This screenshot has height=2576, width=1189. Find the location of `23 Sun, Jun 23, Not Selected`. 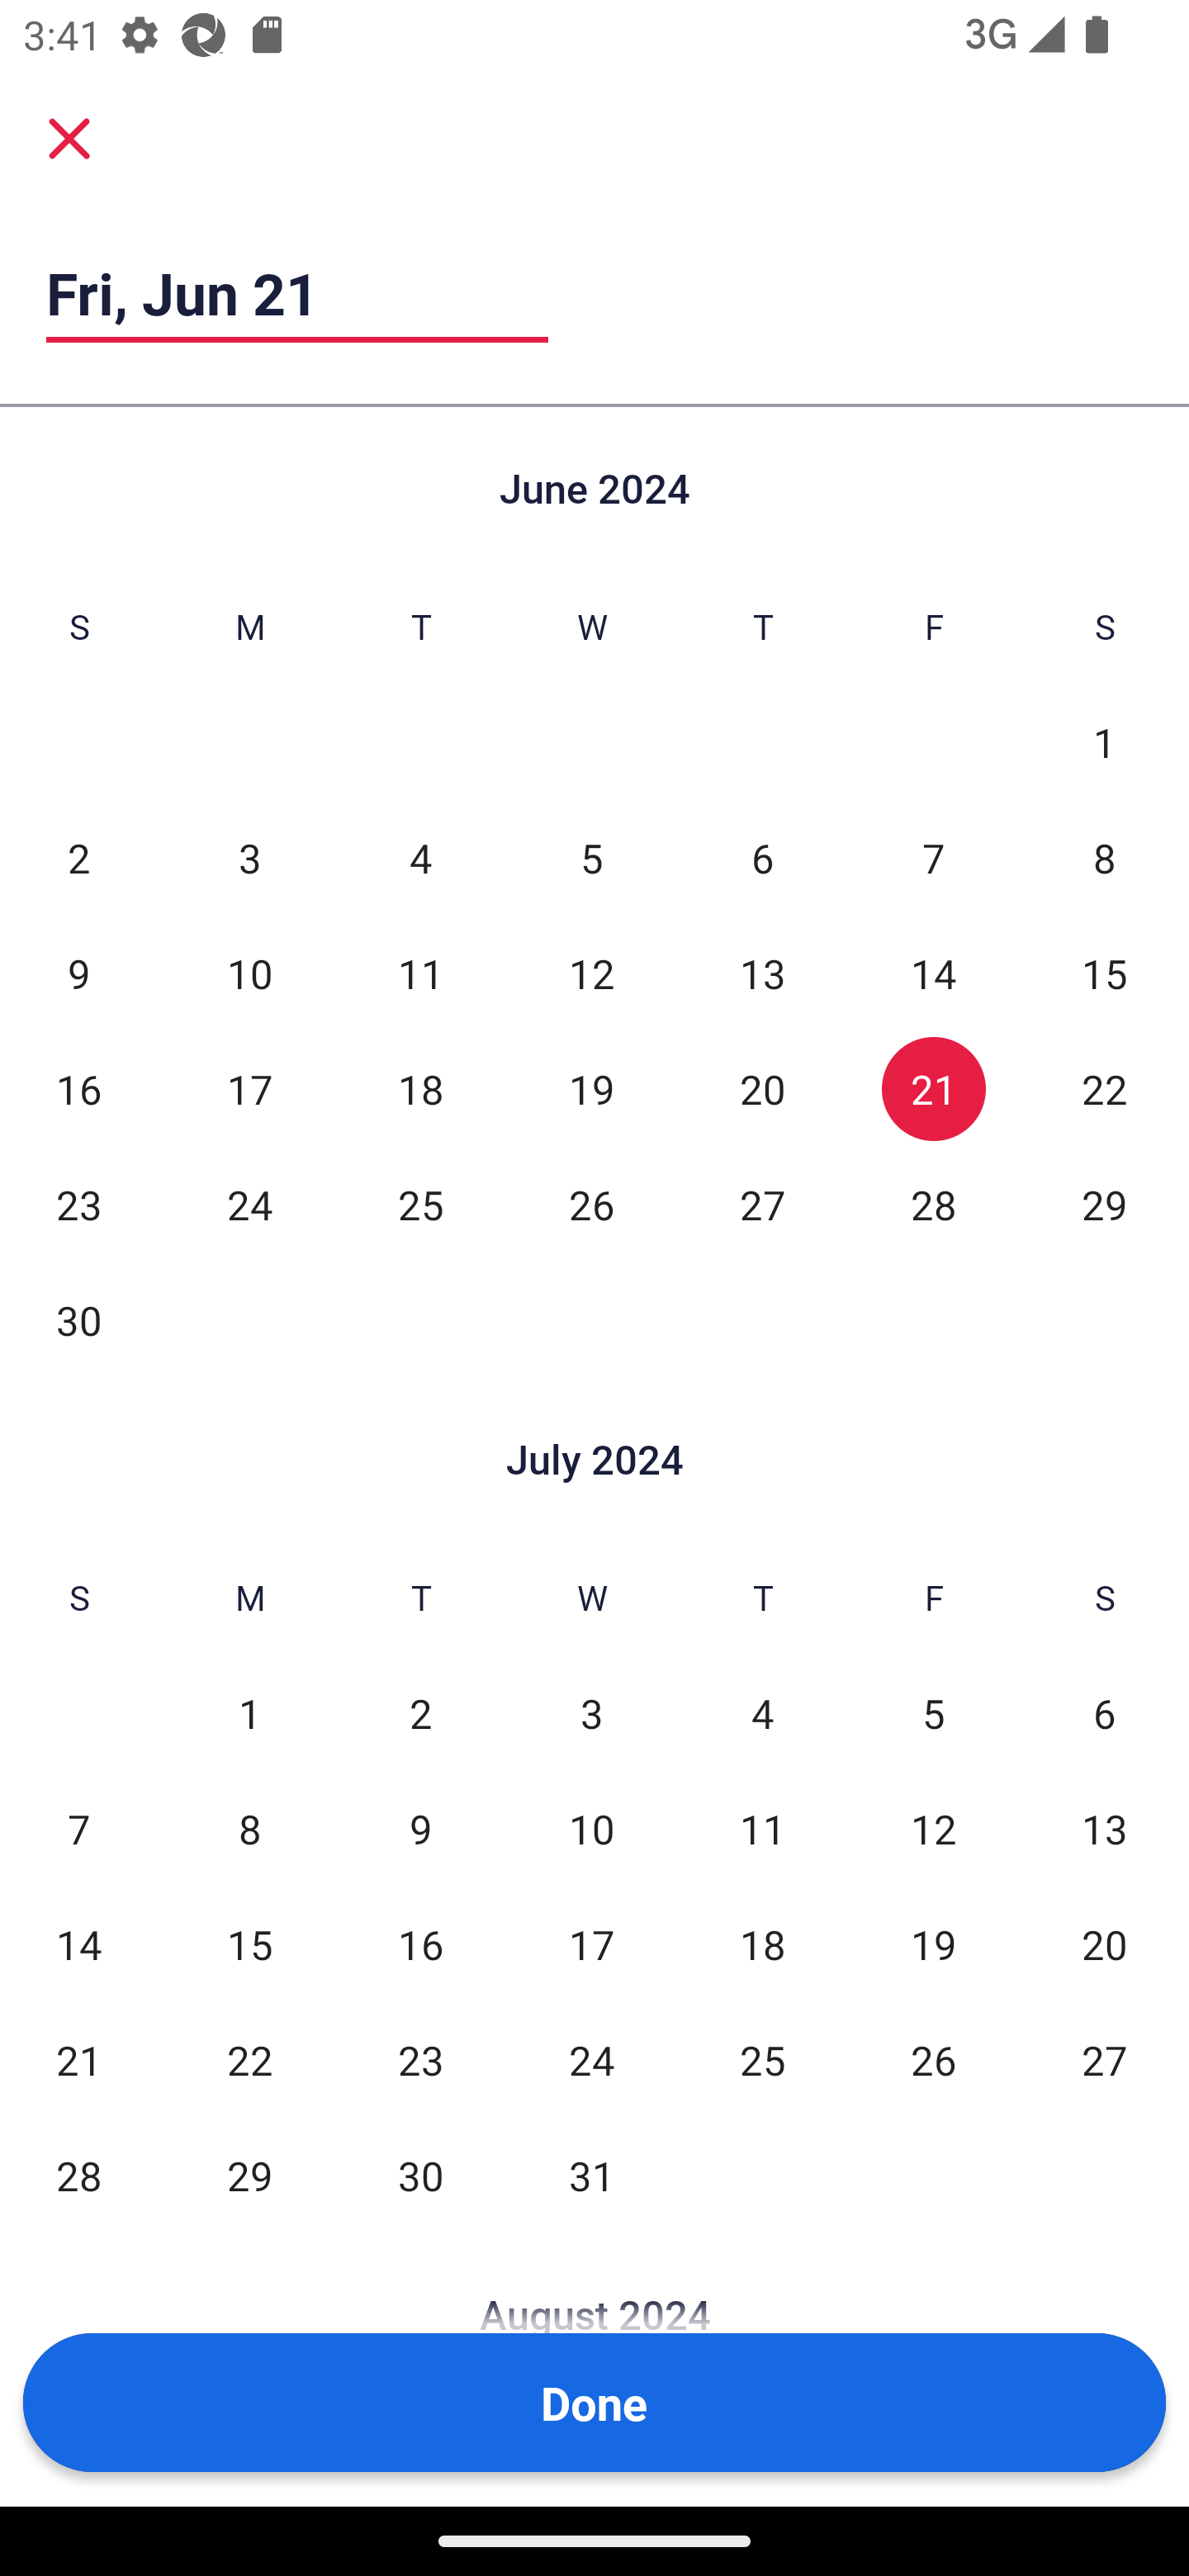

23 Sun, Jun 23, Not Selected is located at coordinates (78, 1204).